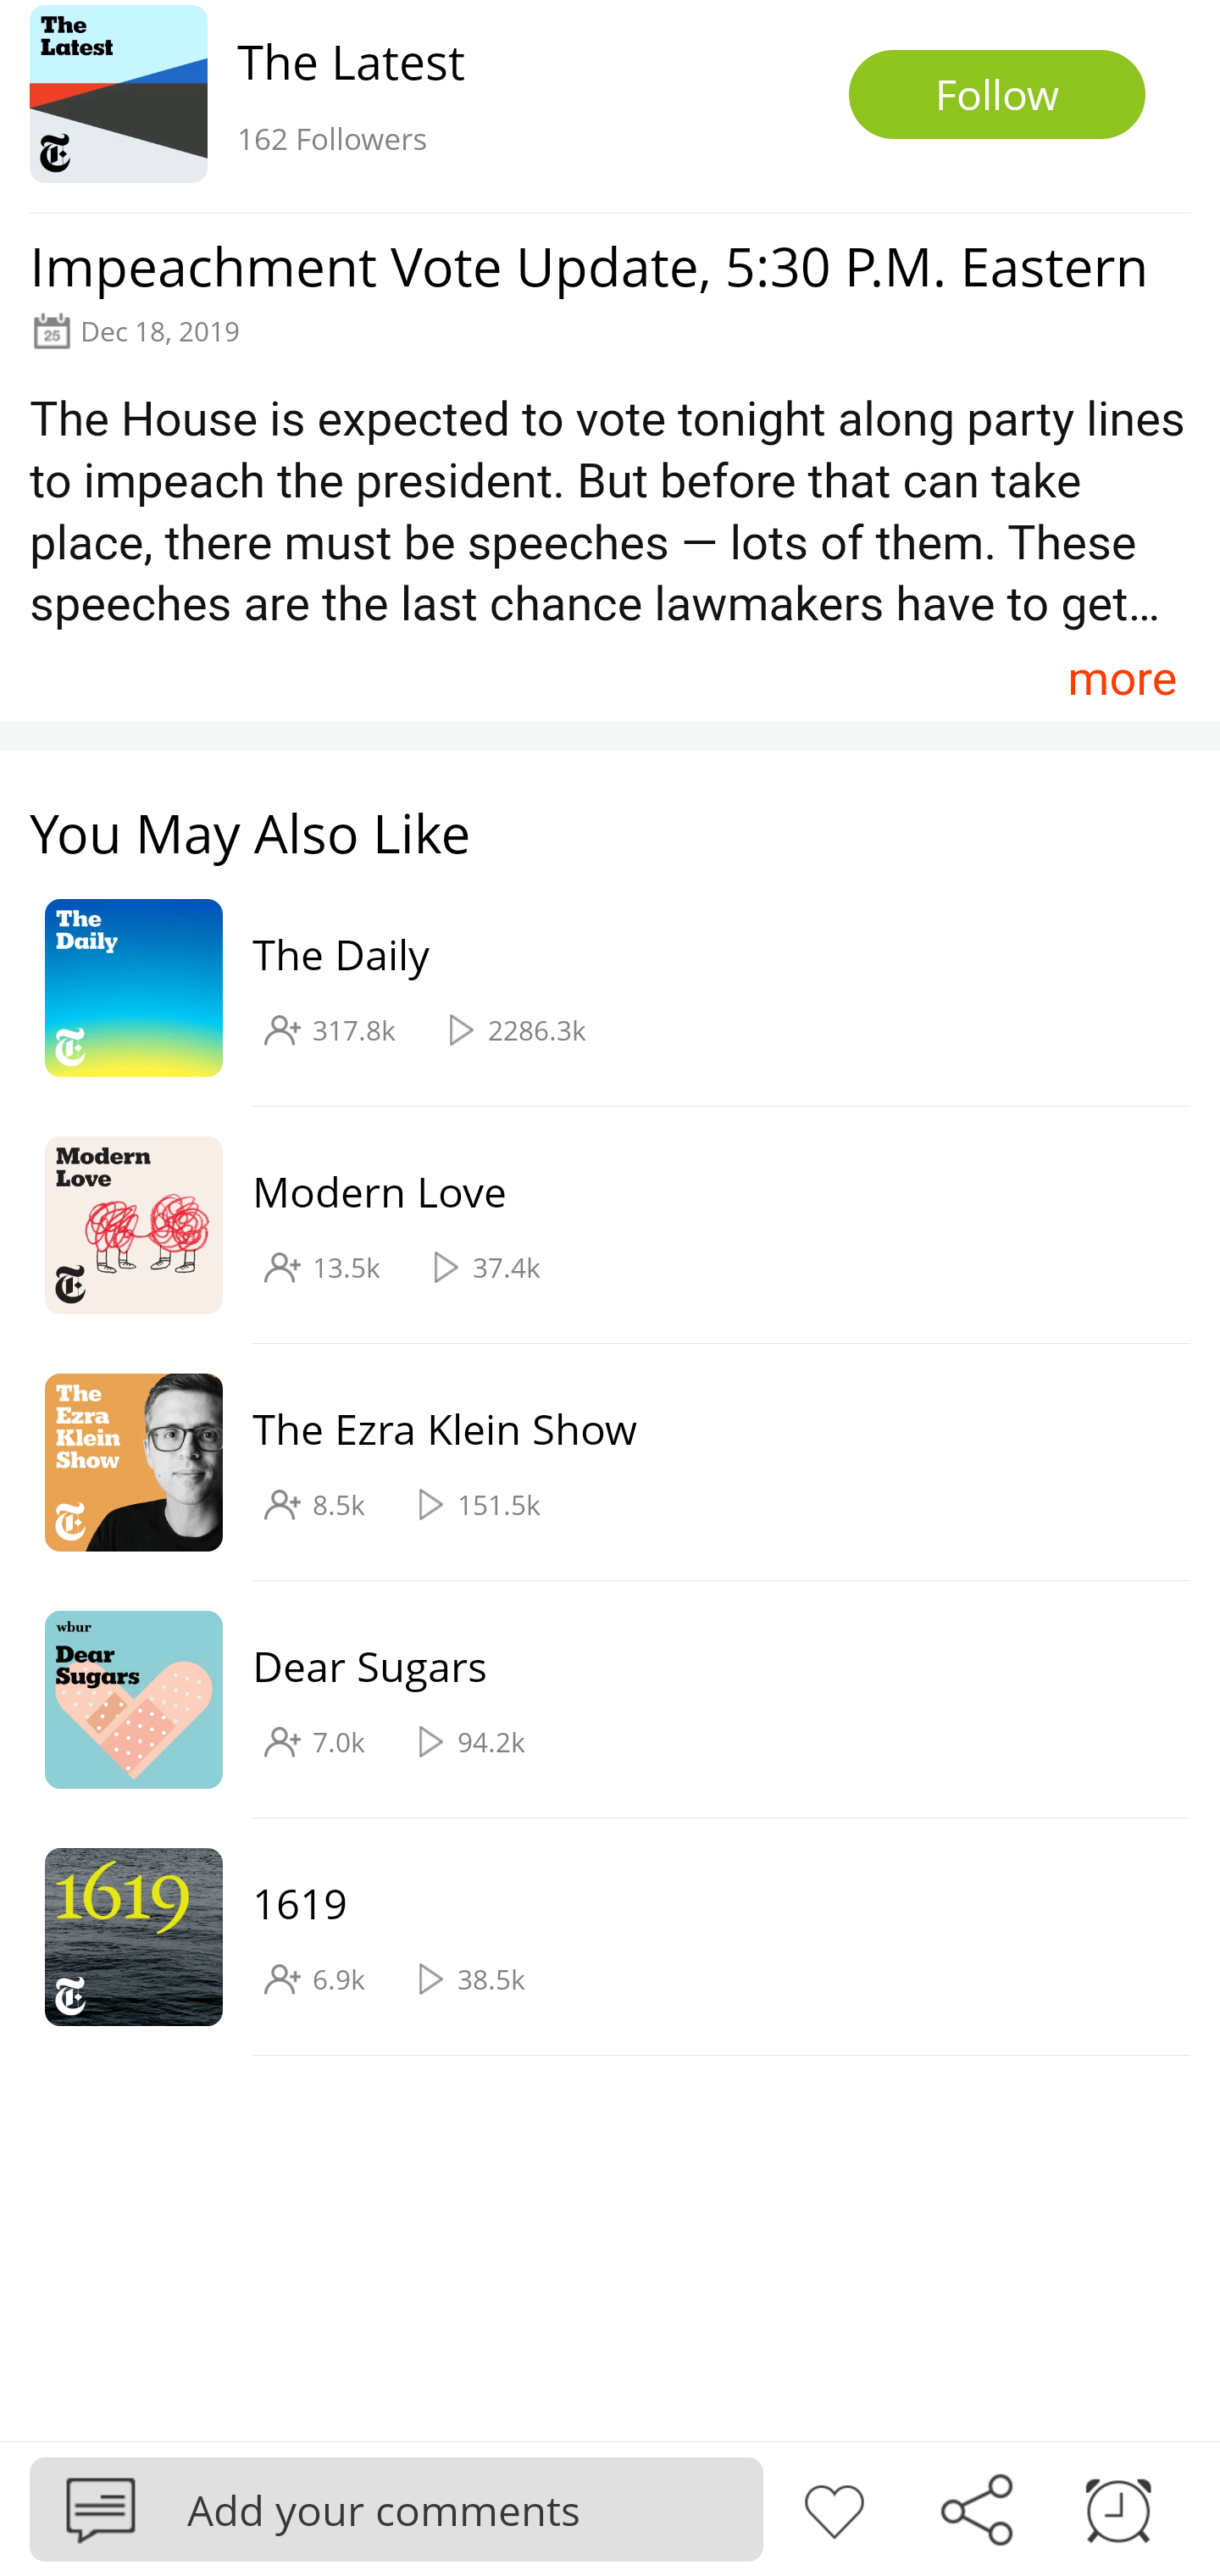 This screenshot has width=1220, height=2576. I want to click on Dear Sugars 7.0k 94.2k, so click(595, 1700).